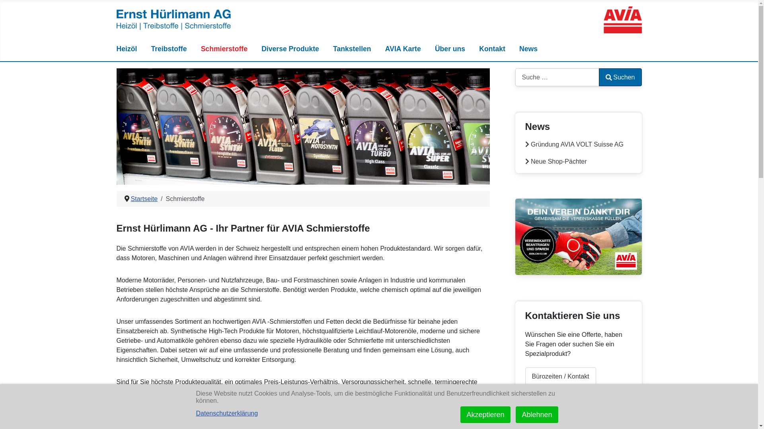  Describe the element at coordinates (144, 199) in the screenshot. I see `Startseite` at that location.